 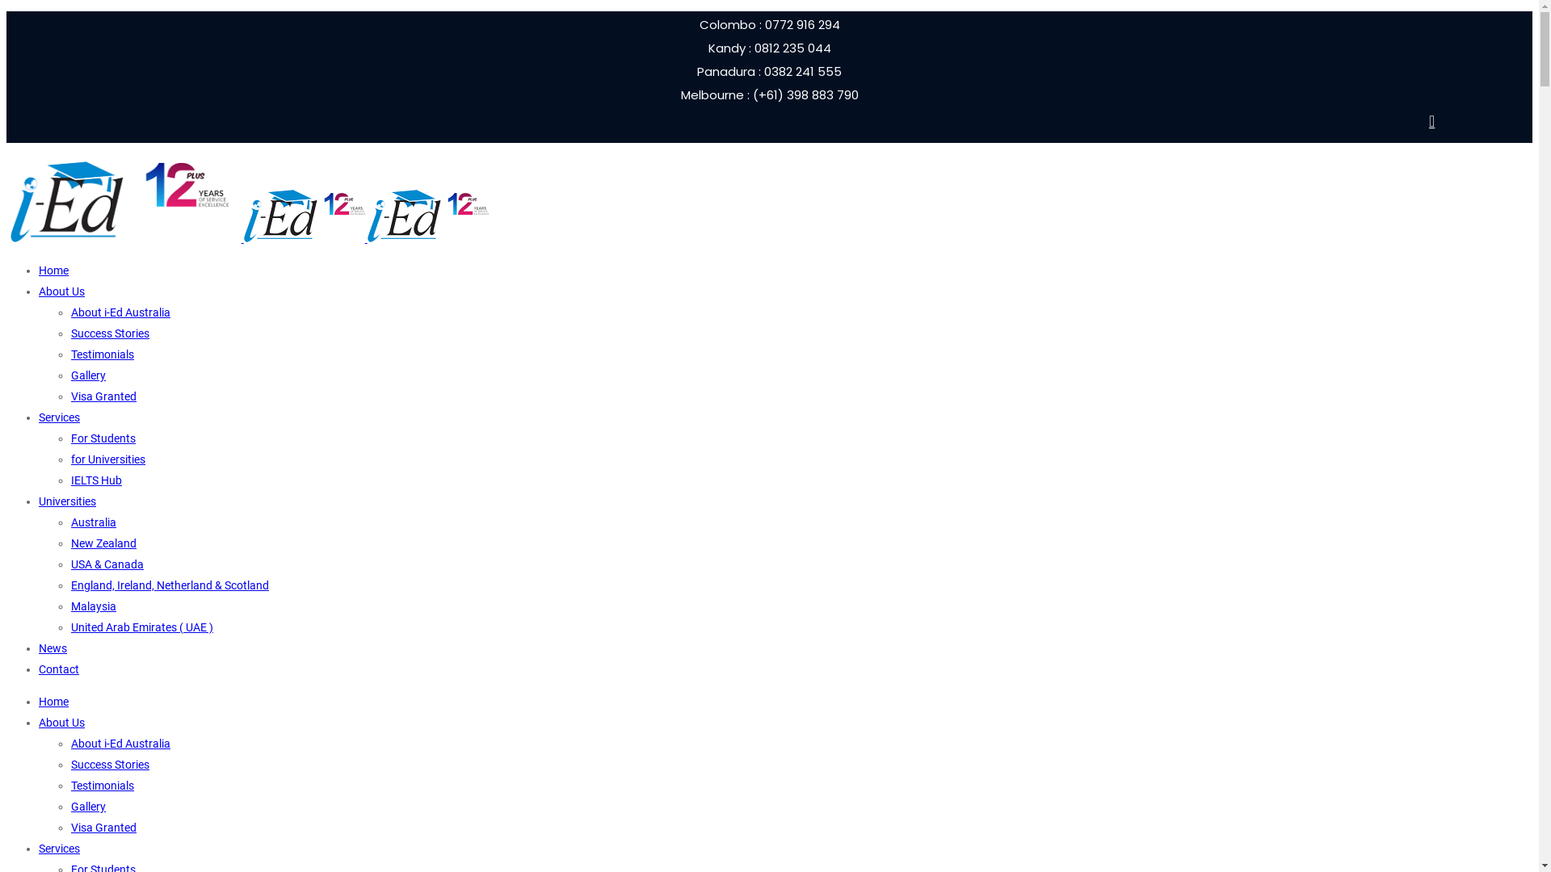 I want to click on USA & Canada, so click(x=107, y=564).